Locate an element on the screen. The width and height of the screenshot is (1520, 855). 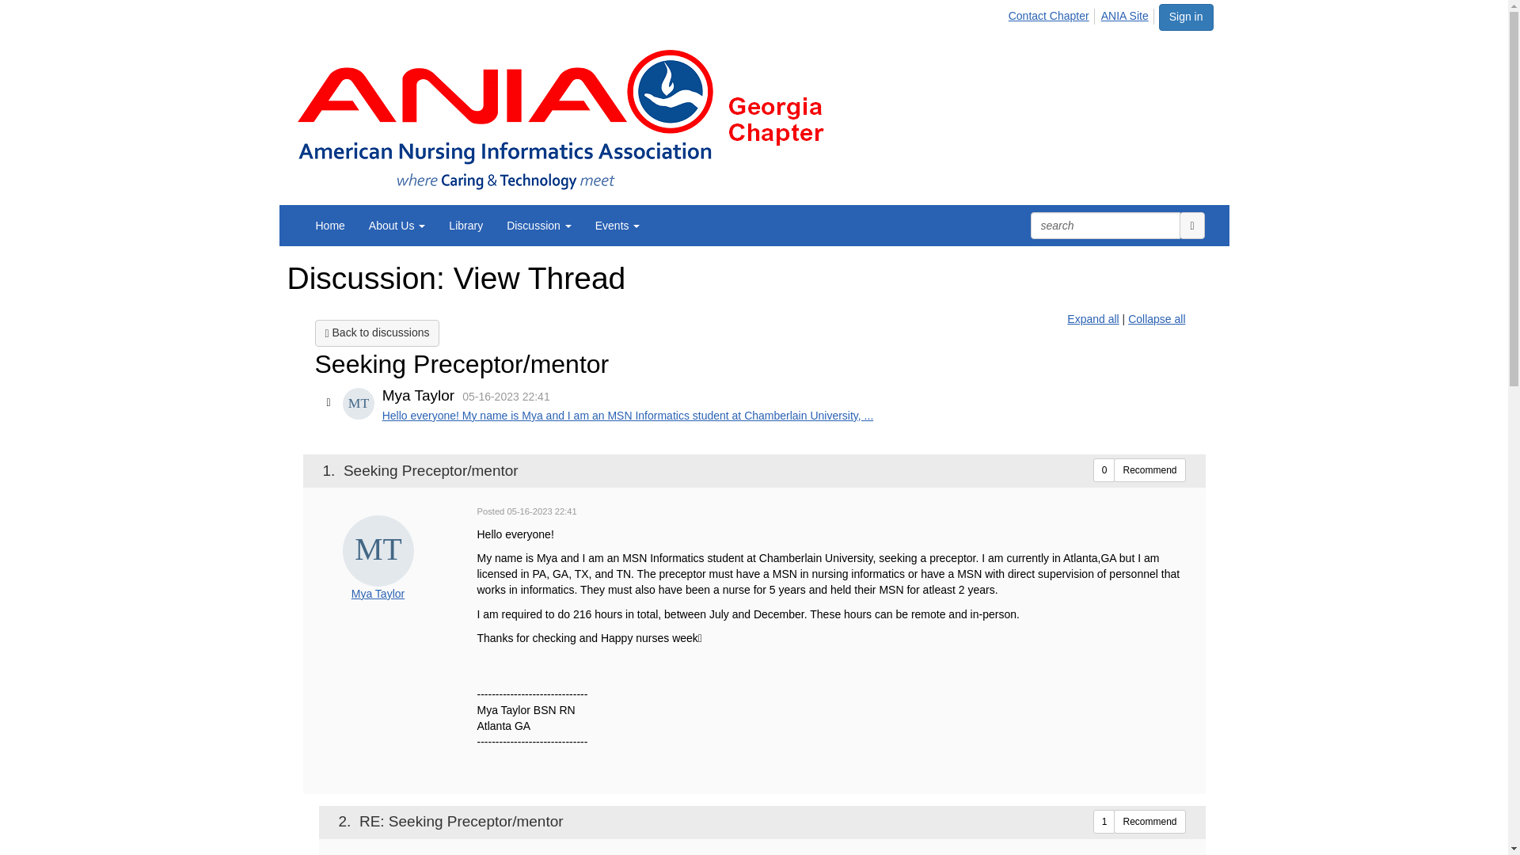
Recommend this item. is located at coordinates (1149, 822).